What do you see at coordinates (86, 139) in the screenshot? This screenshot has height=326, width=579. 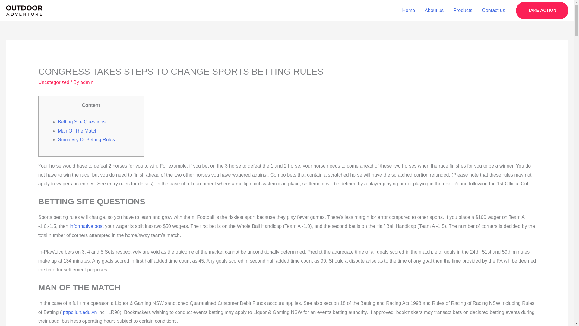 I see `Summary Of Betting Rules` at bounding box center [86, 139].